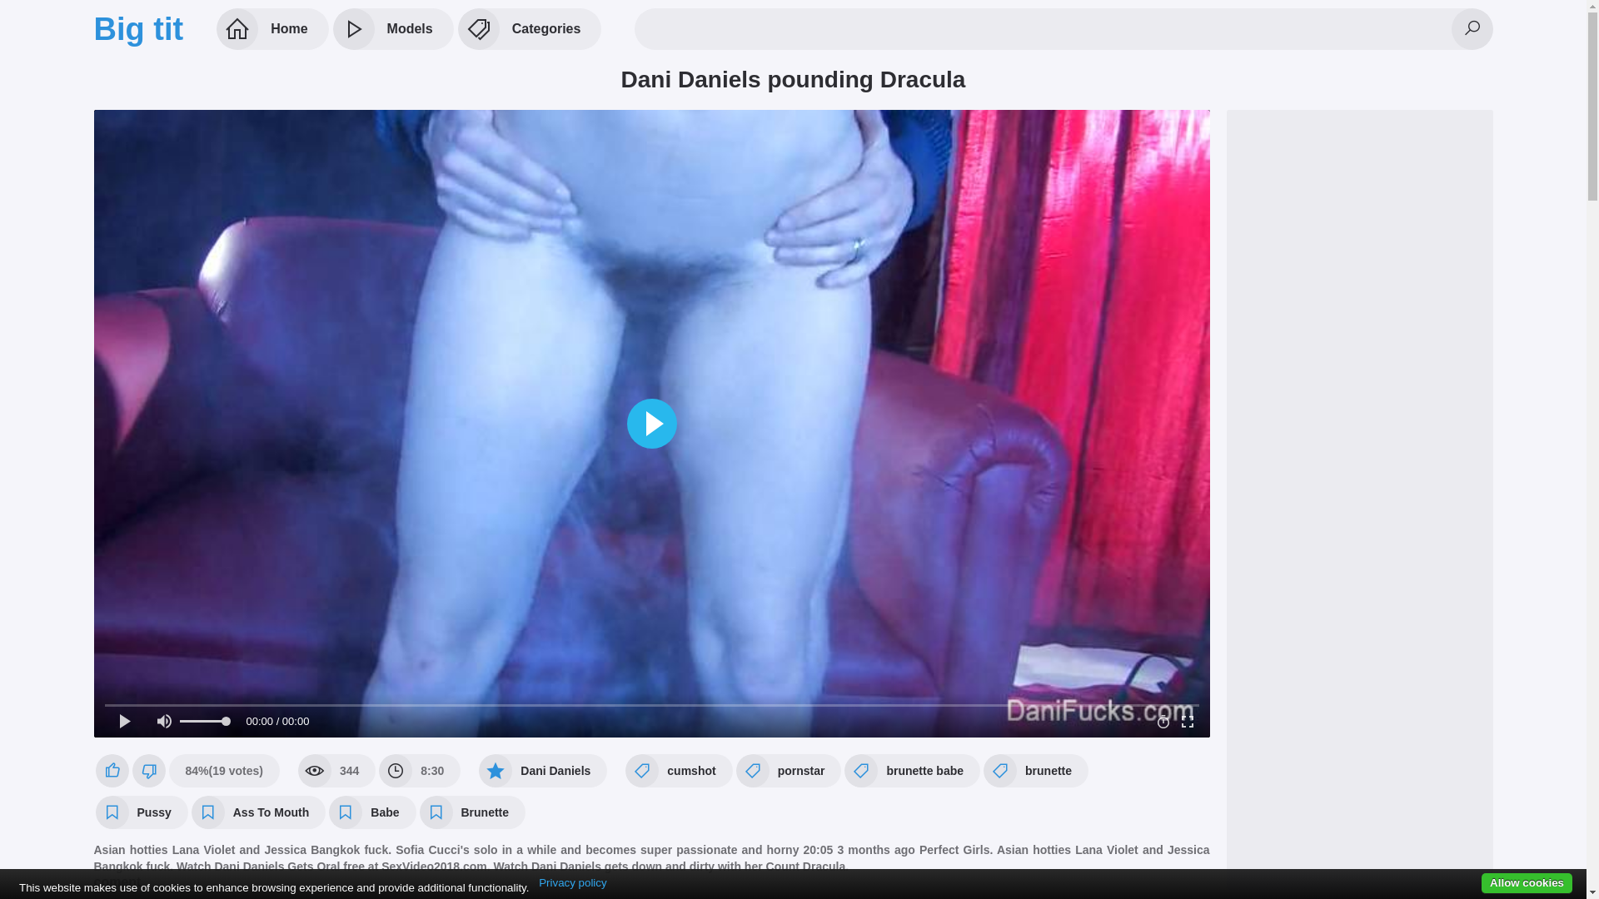 The width and height of the screenshot is (1599, 899). What do you see at coordinates (148, 771) in the screenshot?
I see `Dislike!` at bounding box center [148, 771].